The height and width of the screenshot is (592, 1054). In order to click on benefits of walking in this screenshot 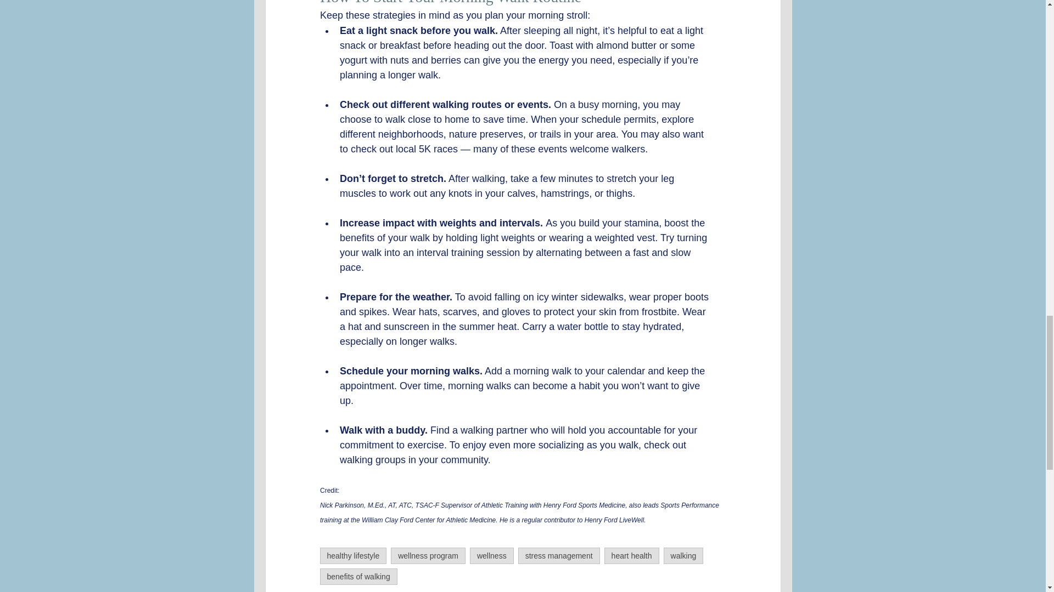, I will do `click(358, 577)`.